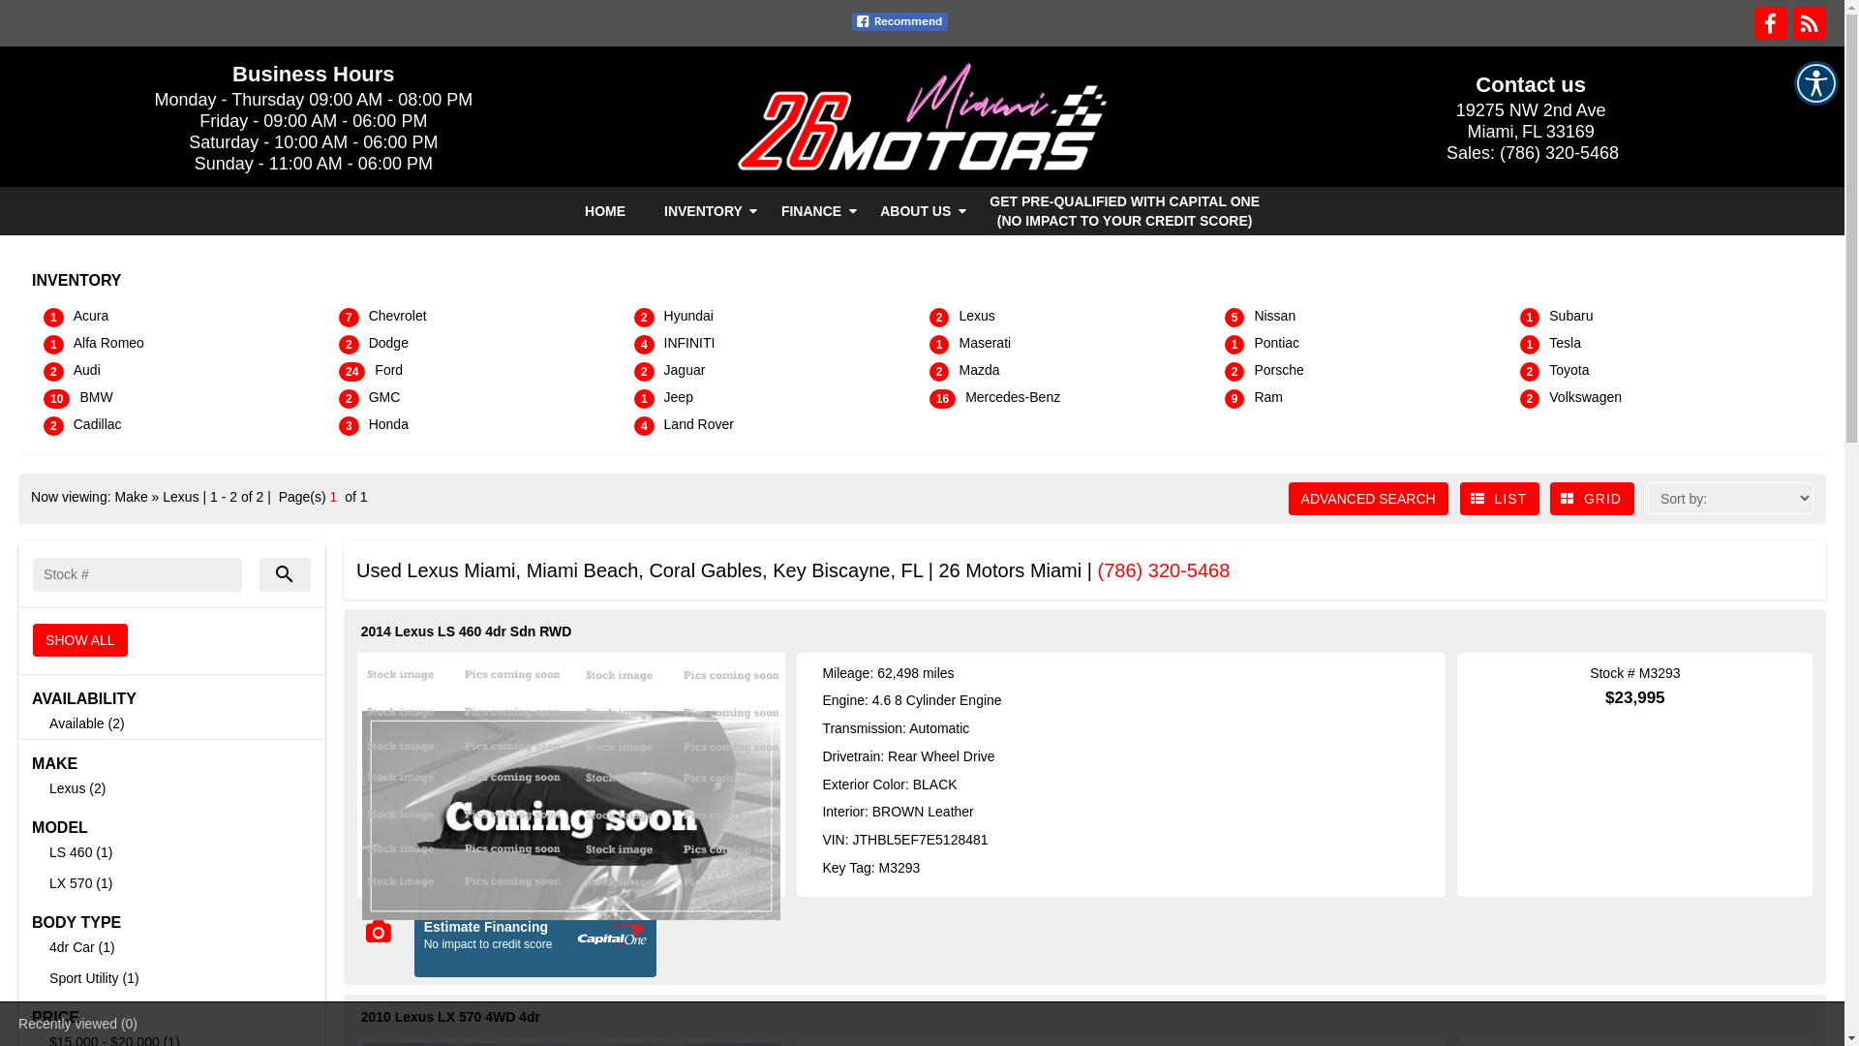 This screenshot has width=1859, height=1046. What do you see at coordinates (80, 640) in the screenshot?
I see `SHOW ALL` at bounding box center [80, 640].